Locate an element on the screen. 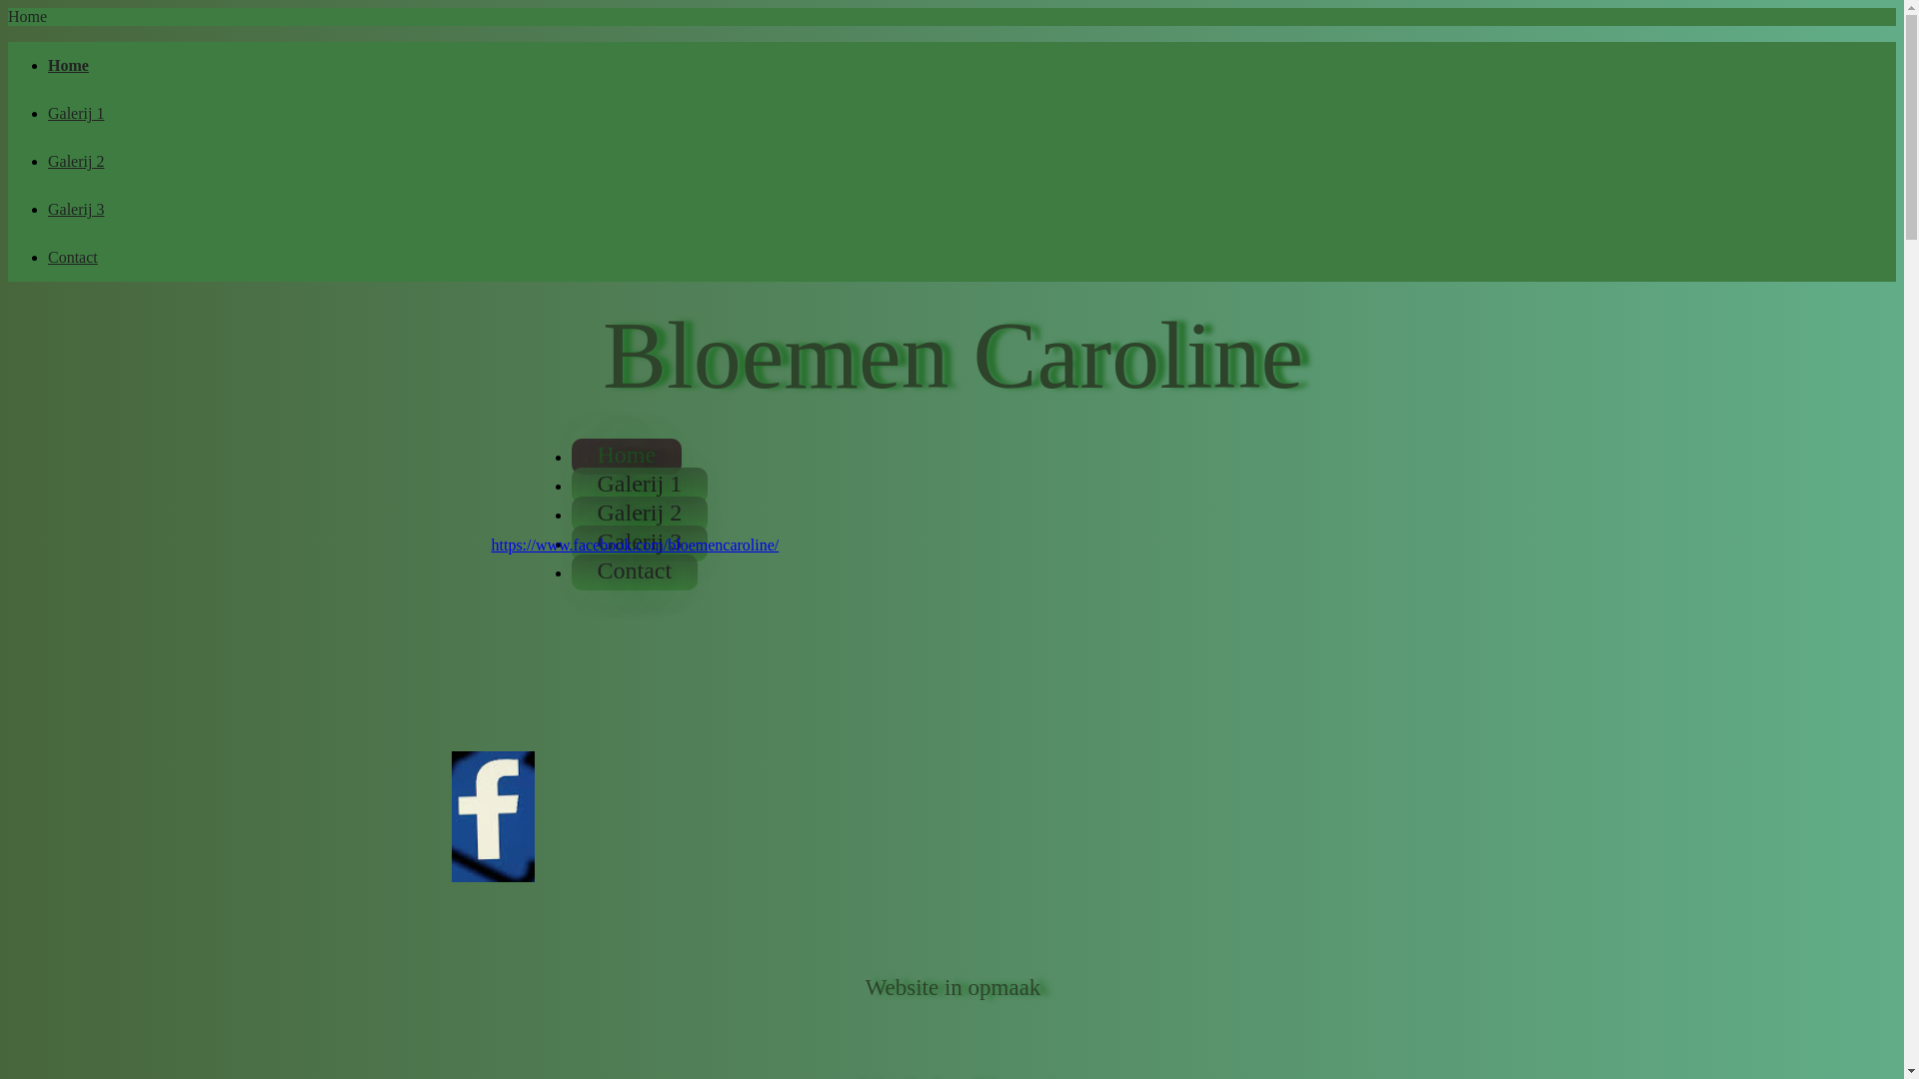  Galerij 3 is located at coordinates (76, 210).